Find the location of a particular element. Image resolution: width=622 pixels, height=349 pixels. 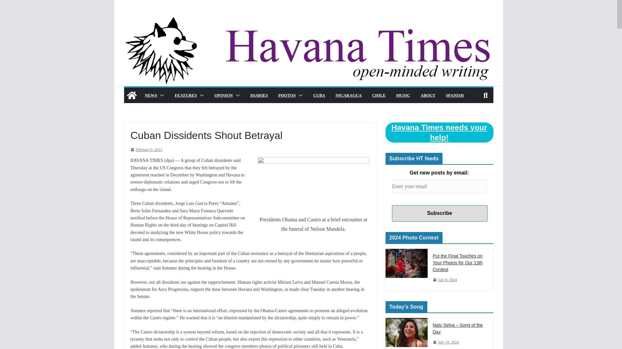

Subscribe is located at coordinates (440, 213).